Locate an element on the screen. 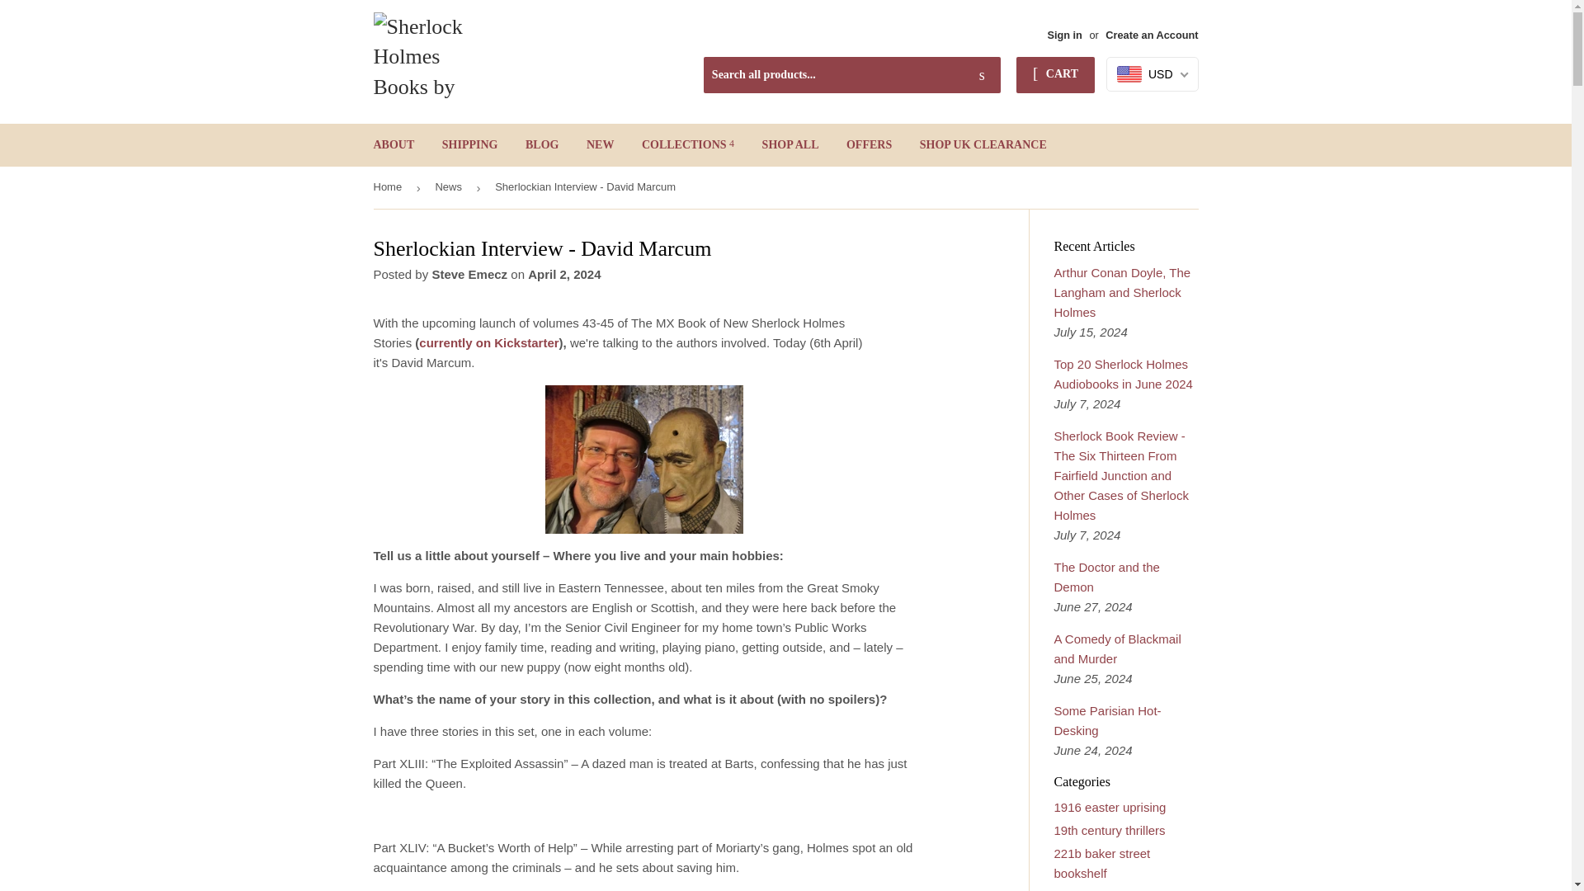  BLOG is located at coordinates (541, 145).